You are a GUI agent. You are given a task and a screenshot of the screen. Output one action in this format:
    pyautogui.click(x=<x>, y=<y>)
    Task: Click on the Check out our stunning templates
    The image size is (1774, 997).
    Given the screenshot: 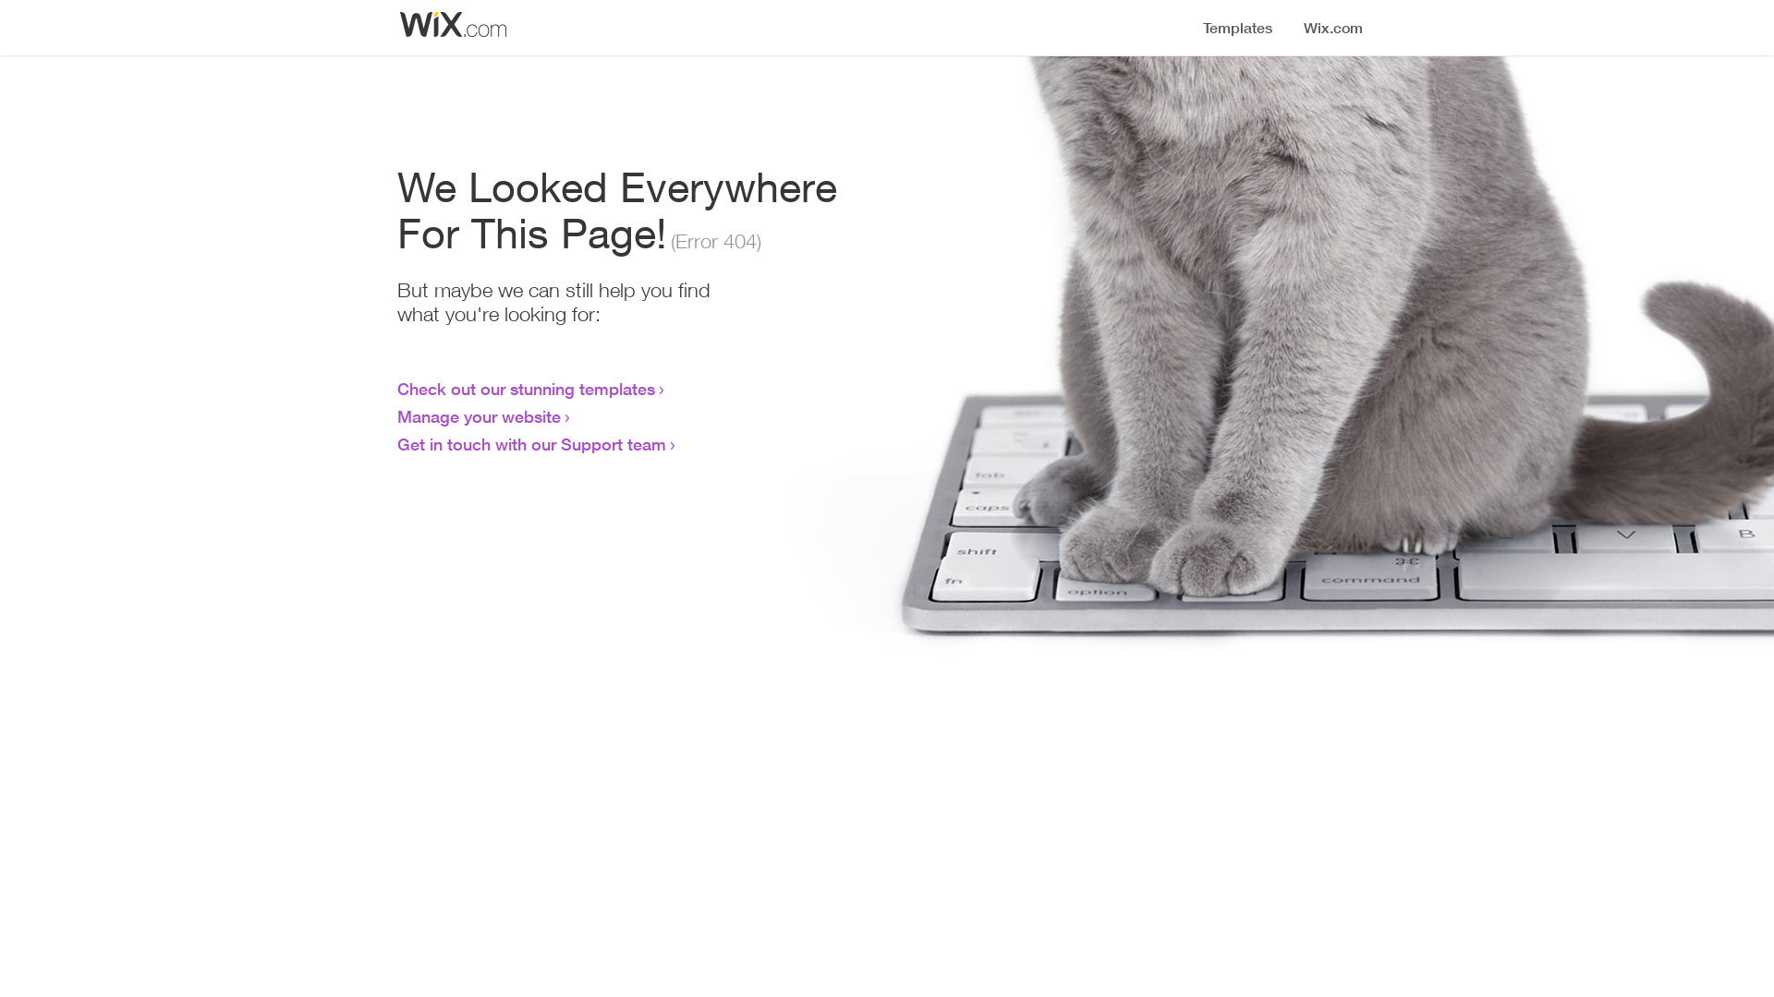 What is the action you would take?
    pyautogui.click(x=527, y=389)
    